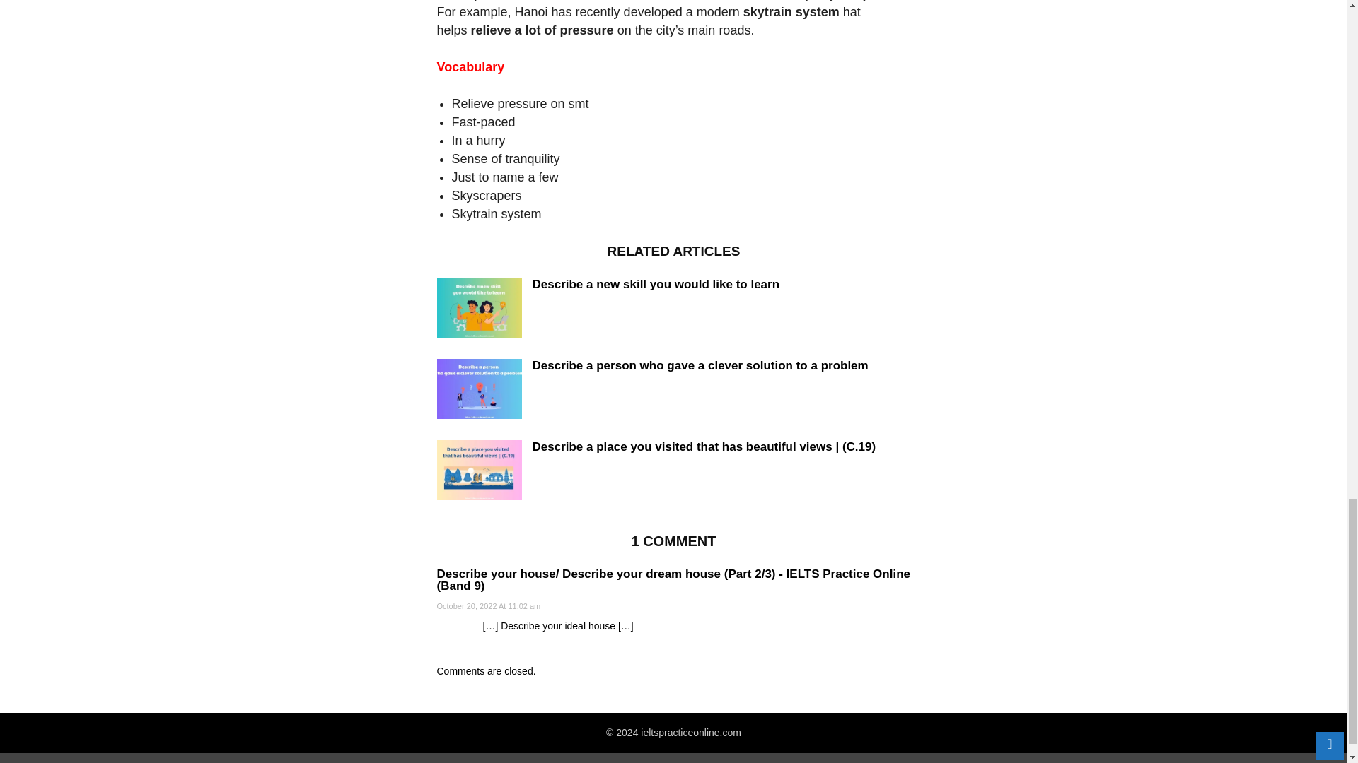  I want to click on Describe a person who gave a clever solution to a problem, so click(700, 365).